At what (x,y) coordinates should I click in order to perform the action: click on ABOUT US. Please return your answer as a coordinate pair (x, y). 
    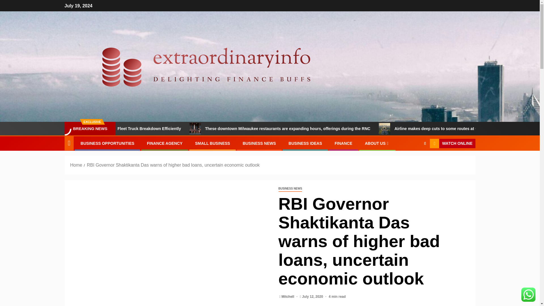
    Looking at the image, I should click on (377, 143).